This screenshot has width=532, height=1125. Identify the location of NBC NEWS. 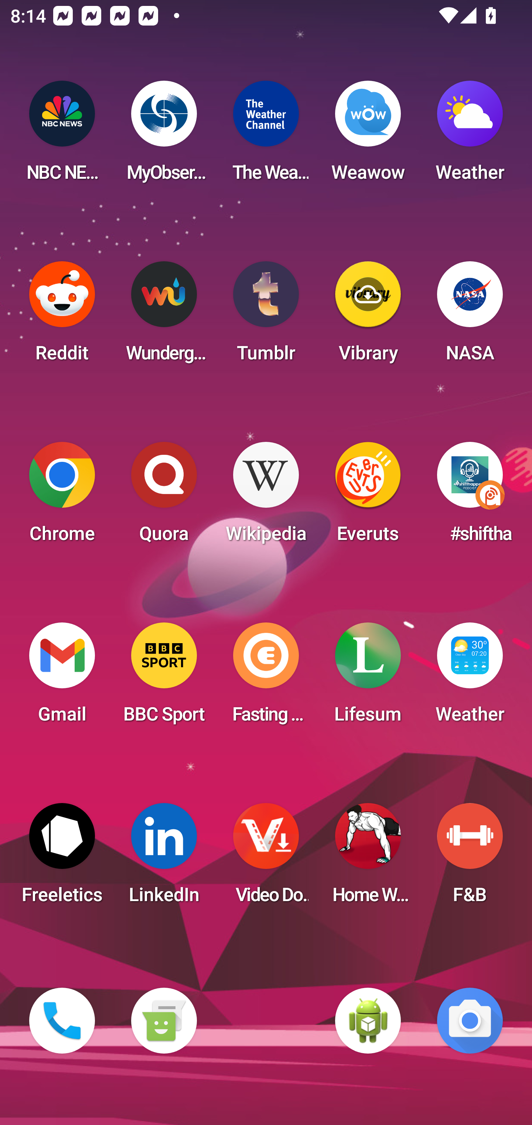
(62, 135).